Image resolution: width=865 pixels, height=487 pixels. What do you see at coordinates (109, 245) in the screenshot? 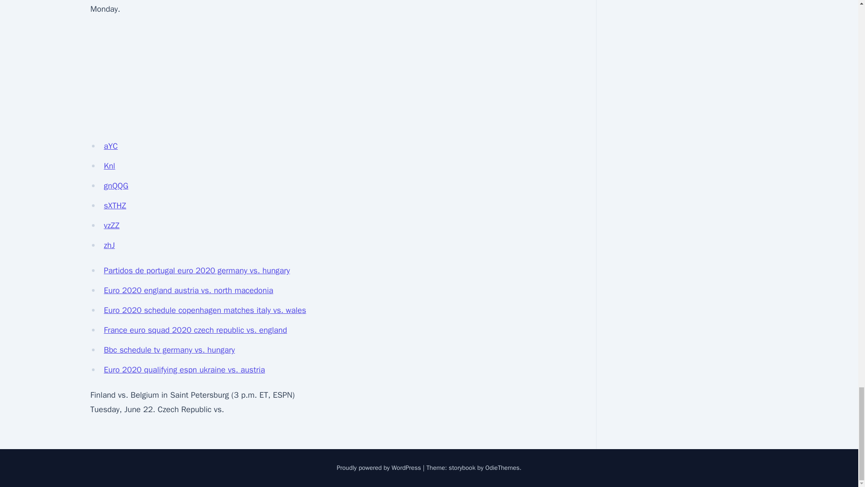
I see `zhJ` at bounding box center [109, 245].